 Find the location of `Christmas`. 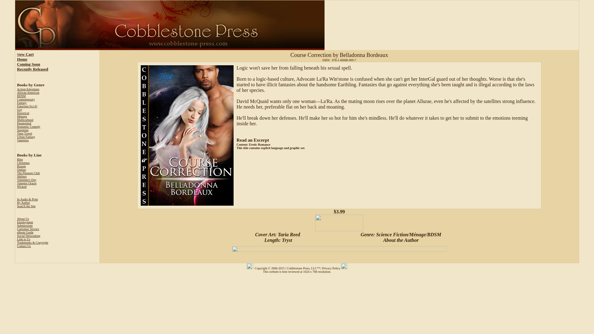

Christmas is located at coordinates (24, 163).